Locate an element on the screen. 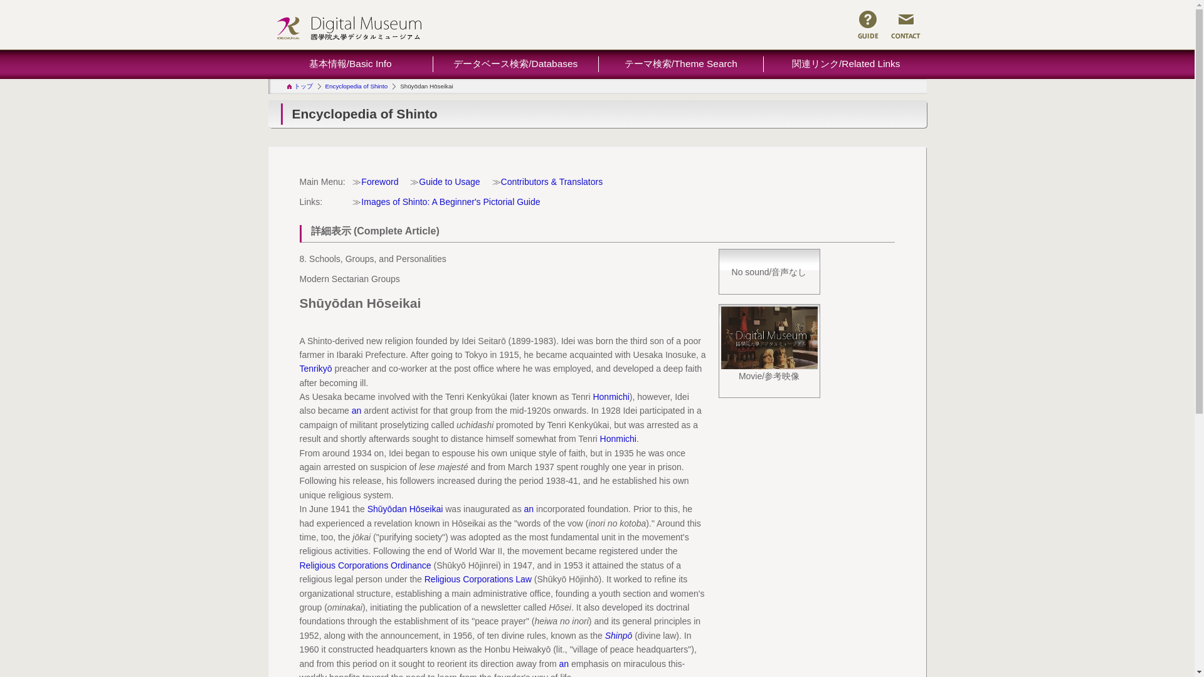 This screenshot has width=1204, height=677. Honmichi is located at coordinates (618, 439).